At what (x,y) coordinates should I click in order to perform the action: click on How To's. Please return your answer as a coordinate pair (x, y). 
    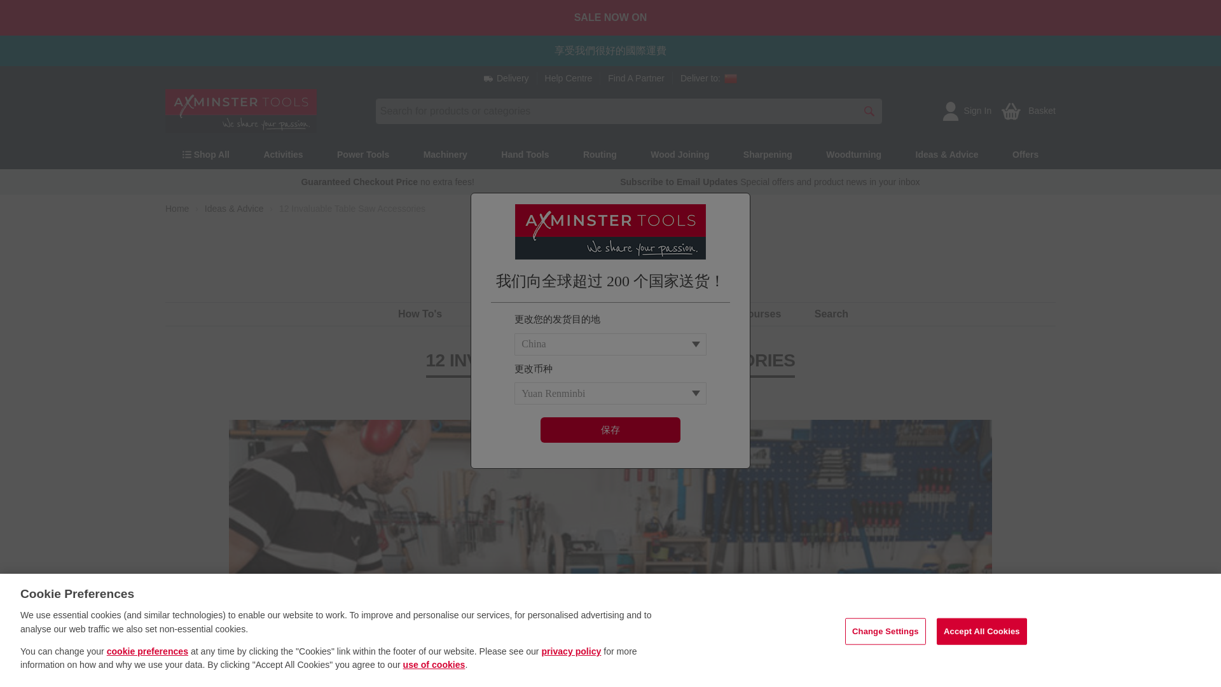
    Looking at the image, I should click on (420, 314).